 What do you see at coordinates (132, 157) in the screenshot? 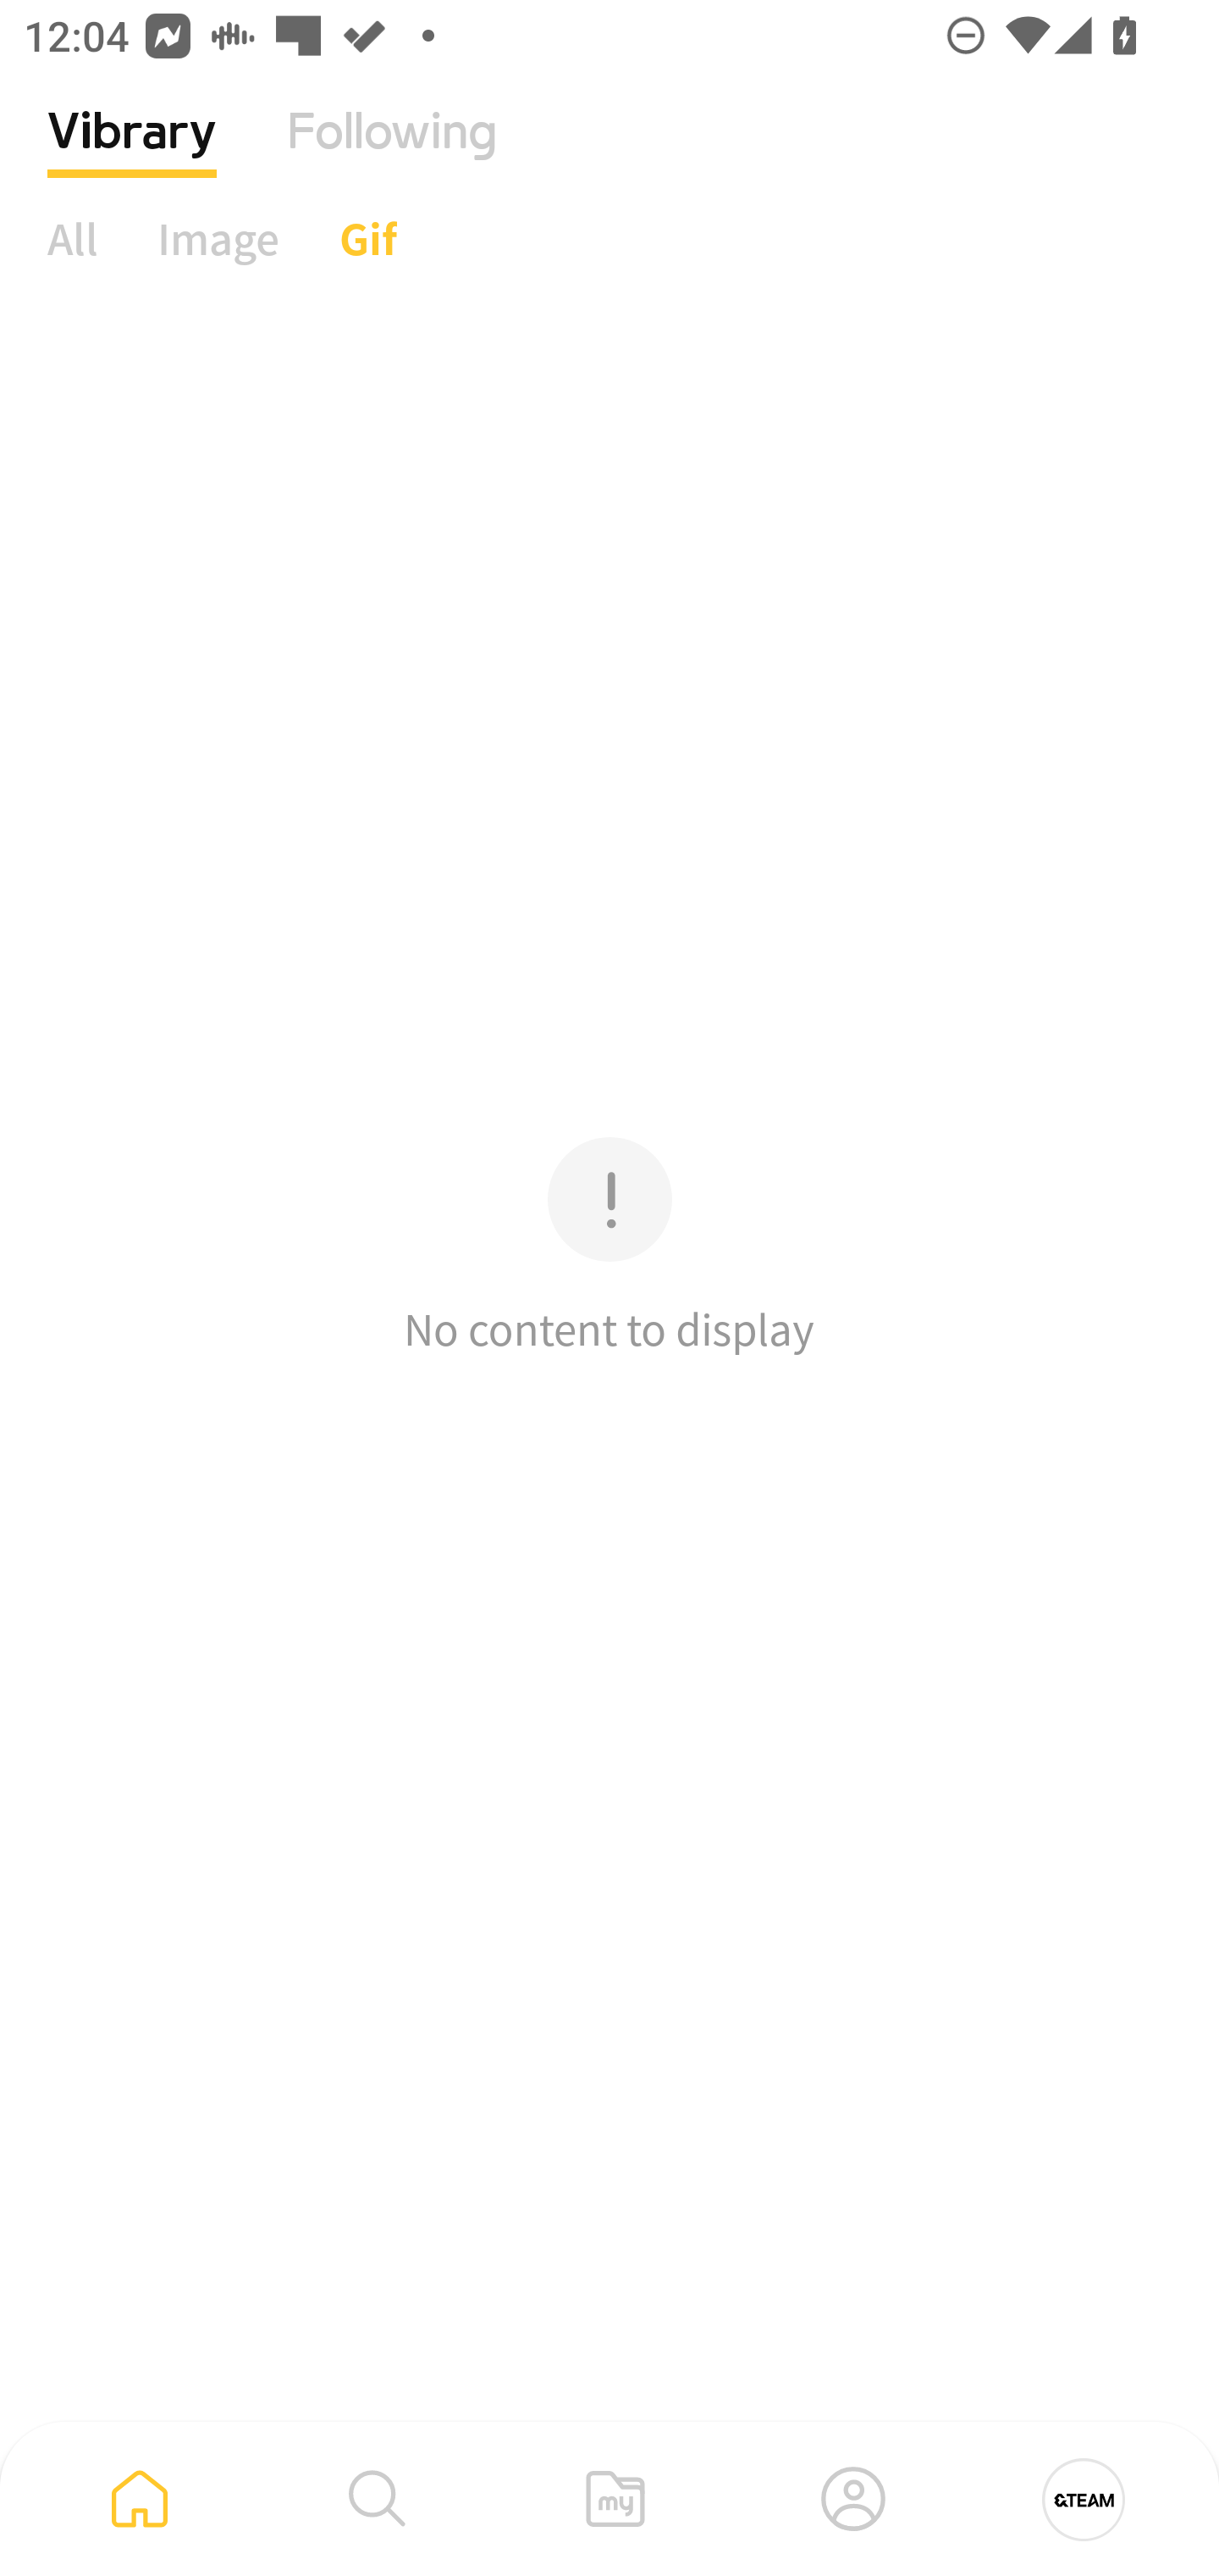
I see `Vibrary` at bounding box center [132, 157].